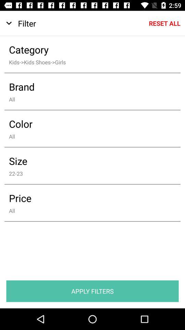  Describe the element at coordinates (88, 124) in the screenshot. I see `turn off the color item` at that location.